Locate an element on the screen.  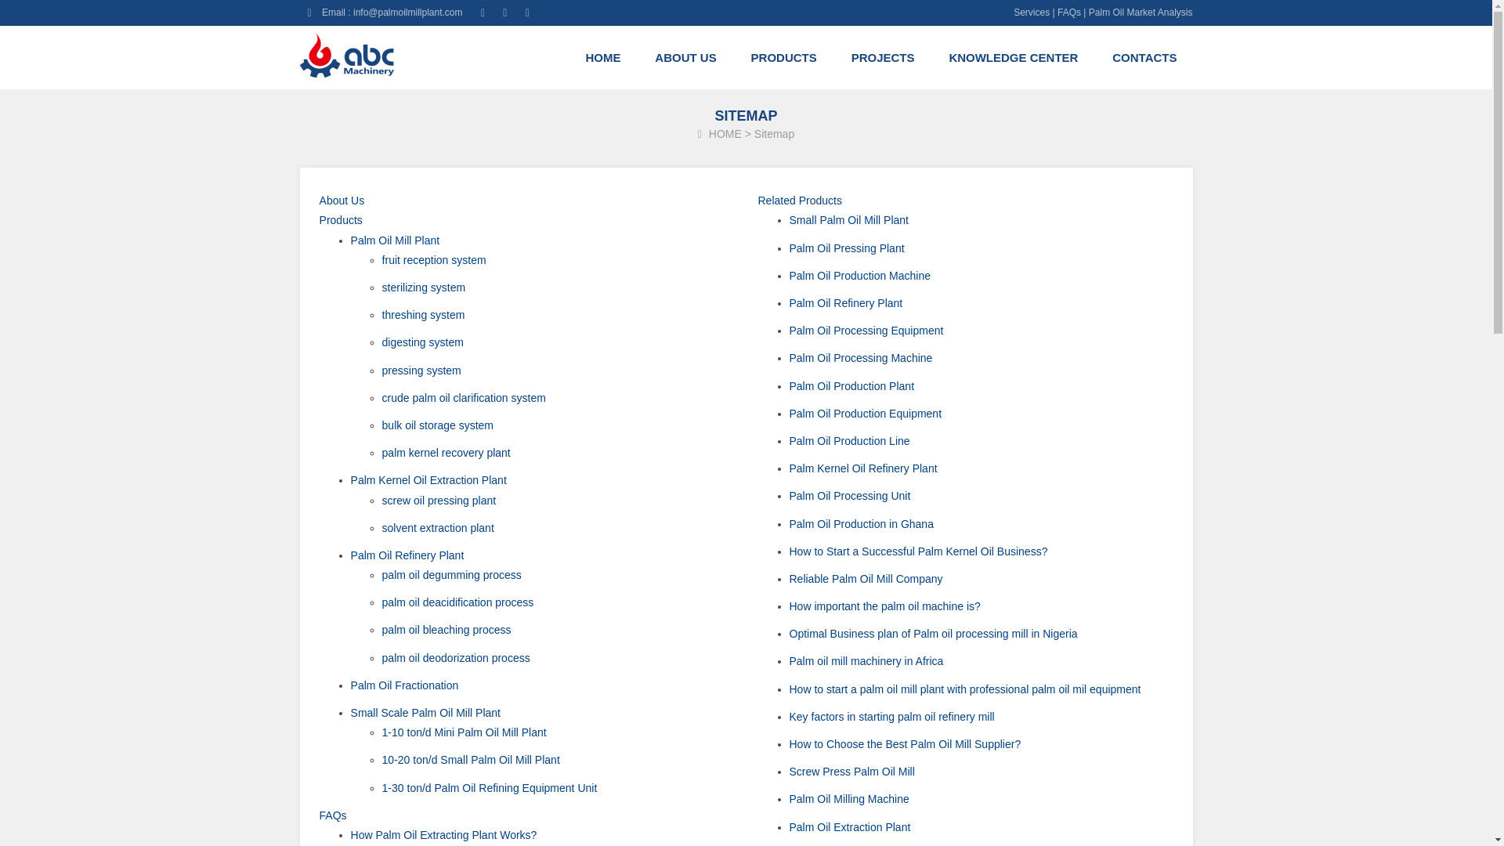
About Us is located at coordinates (342, 201).